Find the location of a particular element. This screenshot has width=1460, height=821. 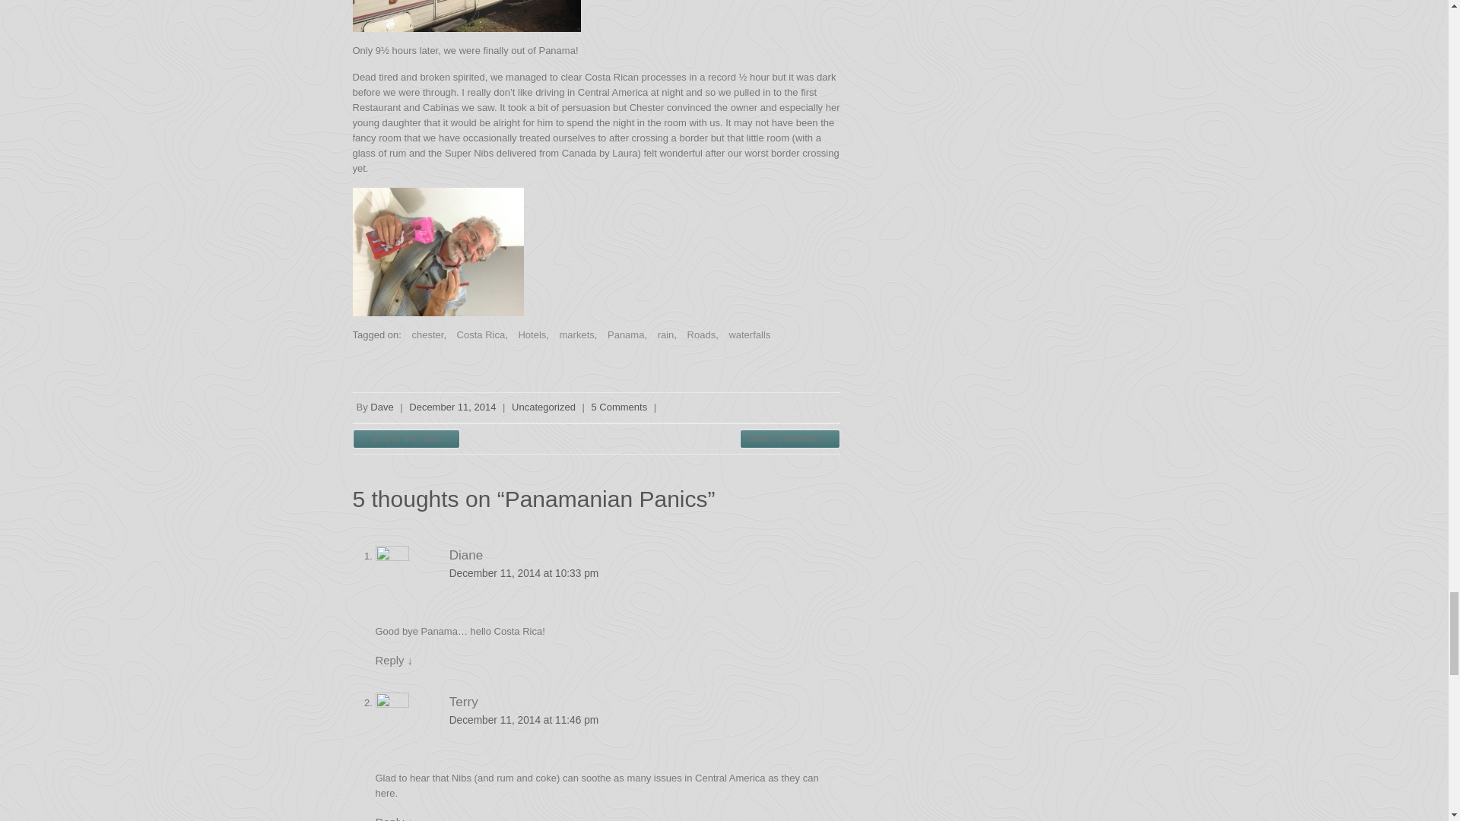

10:13 pm is located at coordinates (452, 407).